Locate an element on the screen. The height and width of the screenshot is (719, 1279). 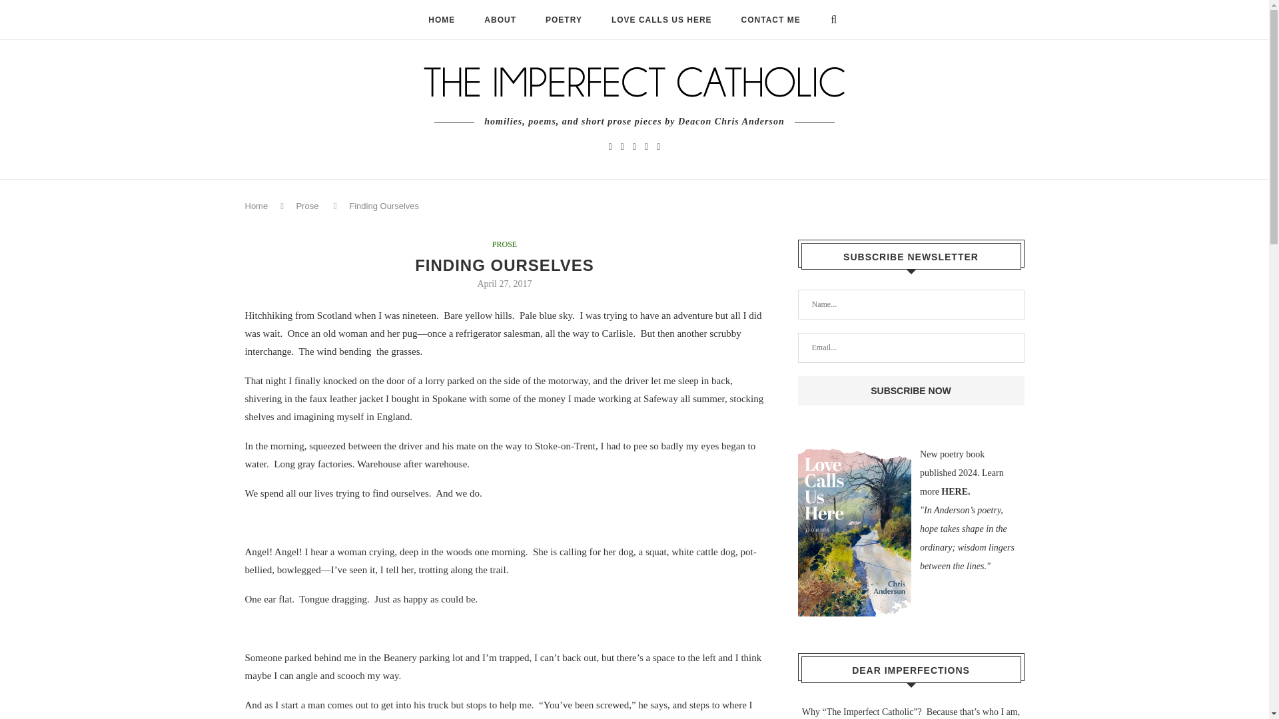
Subscribe Now is located at coordinates (911, 390).